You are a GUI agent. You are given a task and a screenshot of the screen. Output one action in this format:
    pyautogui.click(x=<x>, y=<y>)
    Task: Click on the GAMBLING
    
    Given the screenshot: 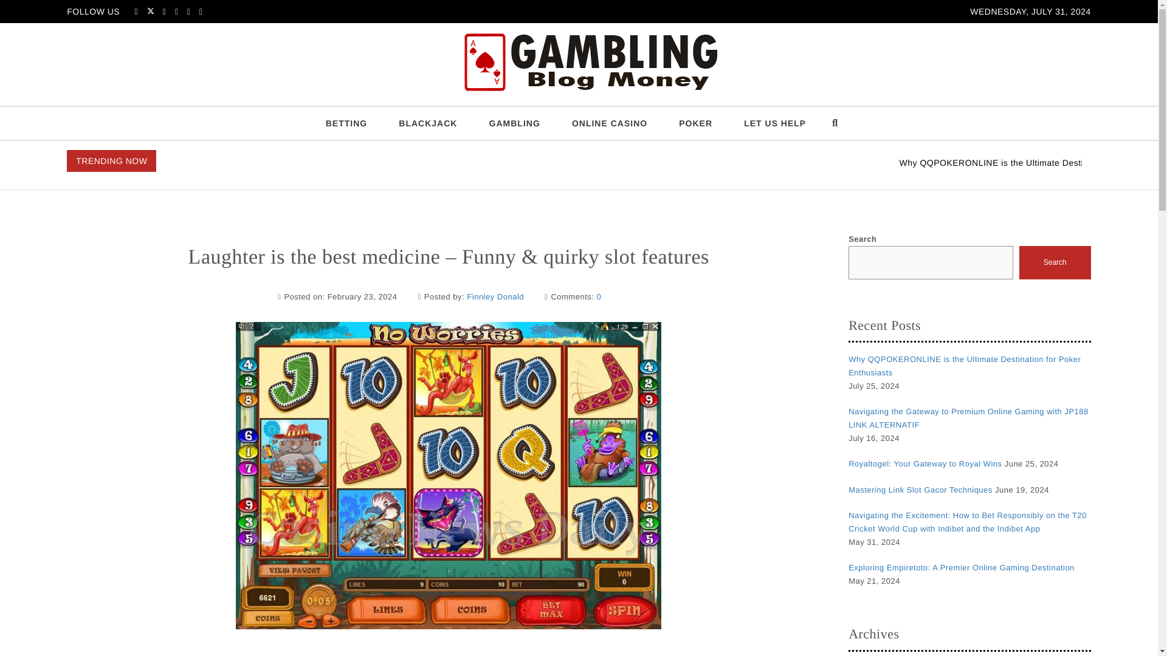 What is the action you would take?
    pyautogui.click(x=515, y=123)
    